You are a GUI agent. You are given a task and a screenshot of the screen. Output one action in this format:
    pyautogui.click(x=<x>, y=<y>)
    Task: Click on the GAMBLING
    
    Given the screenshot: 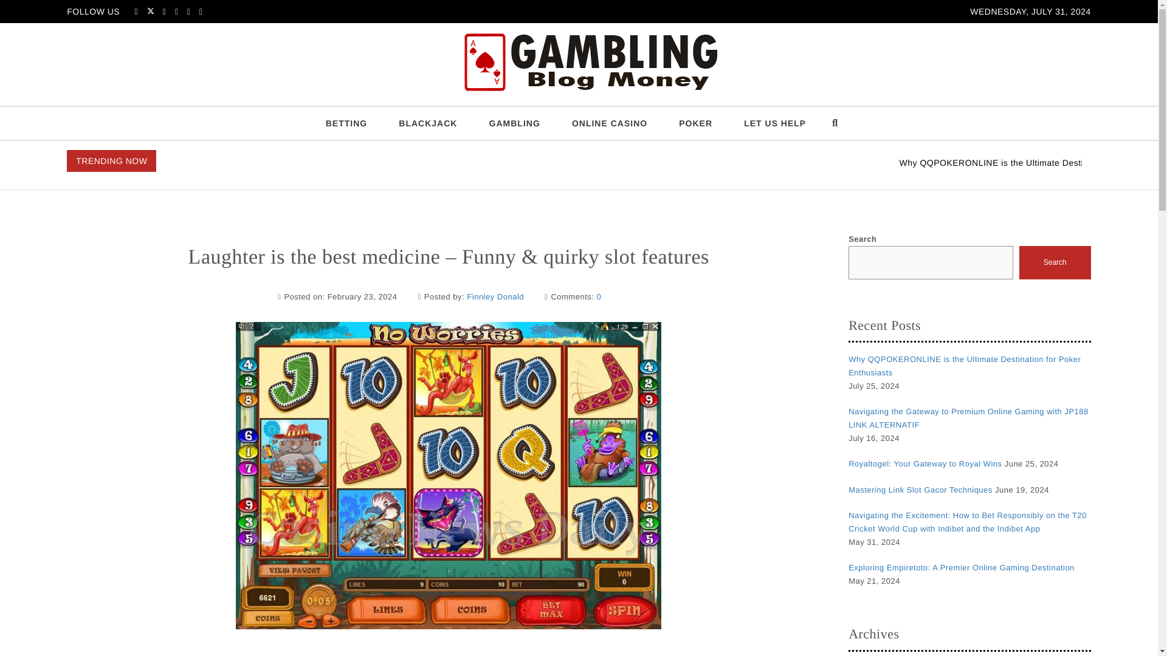 What is the action you would take?
    pyautogui.click(x=515, y=123)
    